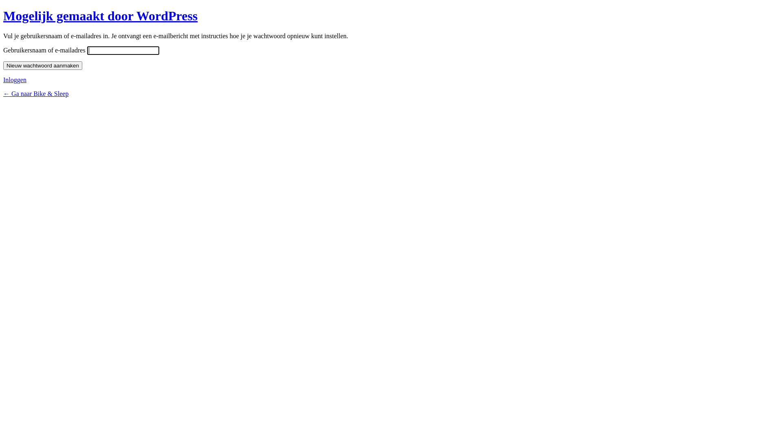 This screenshot has height=439, width=782. I want to click on Nieuw wachtwoord aanmaken, so click(43, 66).